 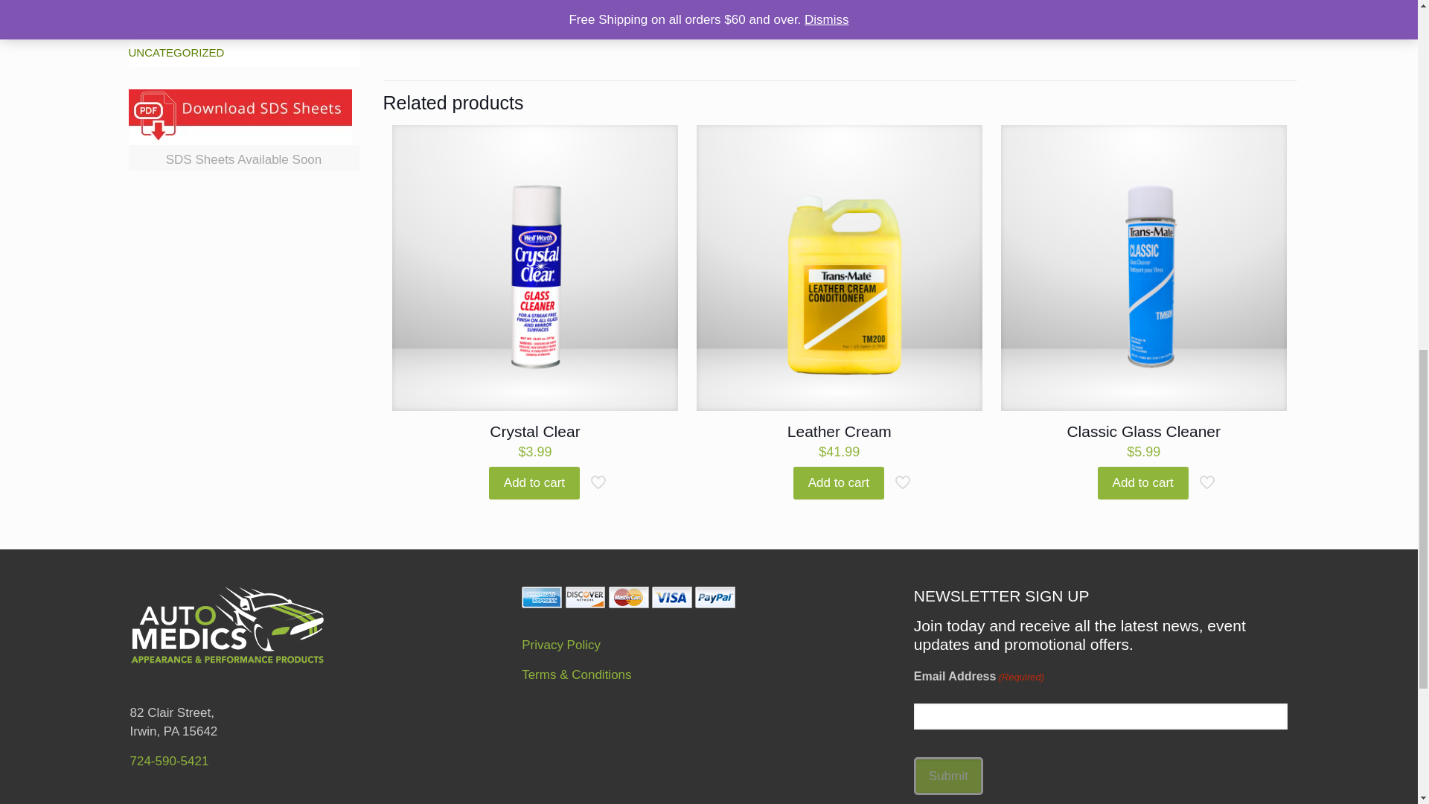 I want to click on Crystal Clear, so click(x=534, y=431).